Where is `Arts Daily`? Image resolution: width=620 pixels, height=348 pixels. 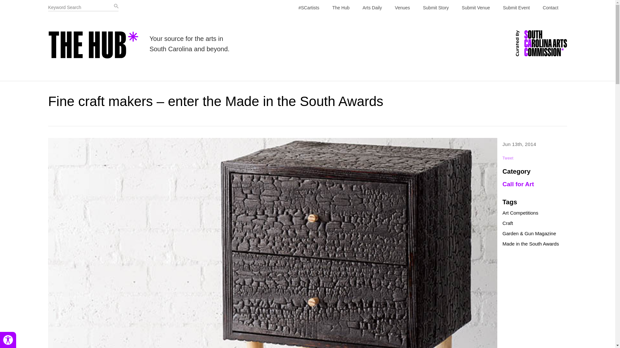 Arts Daily is located at coordinates (372, 8).